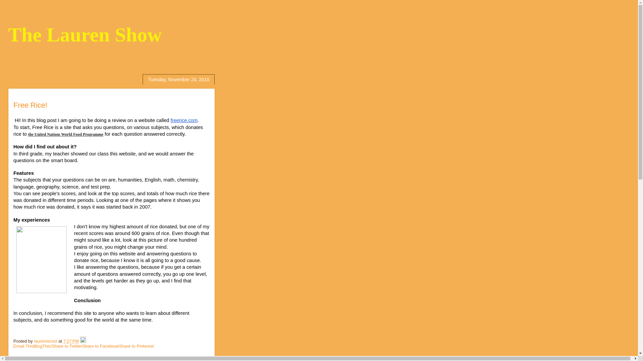  What do you see at coordinates (100, 346) in the screenshot?
I see `Share to Facebook` at bounding box center [100, 346].